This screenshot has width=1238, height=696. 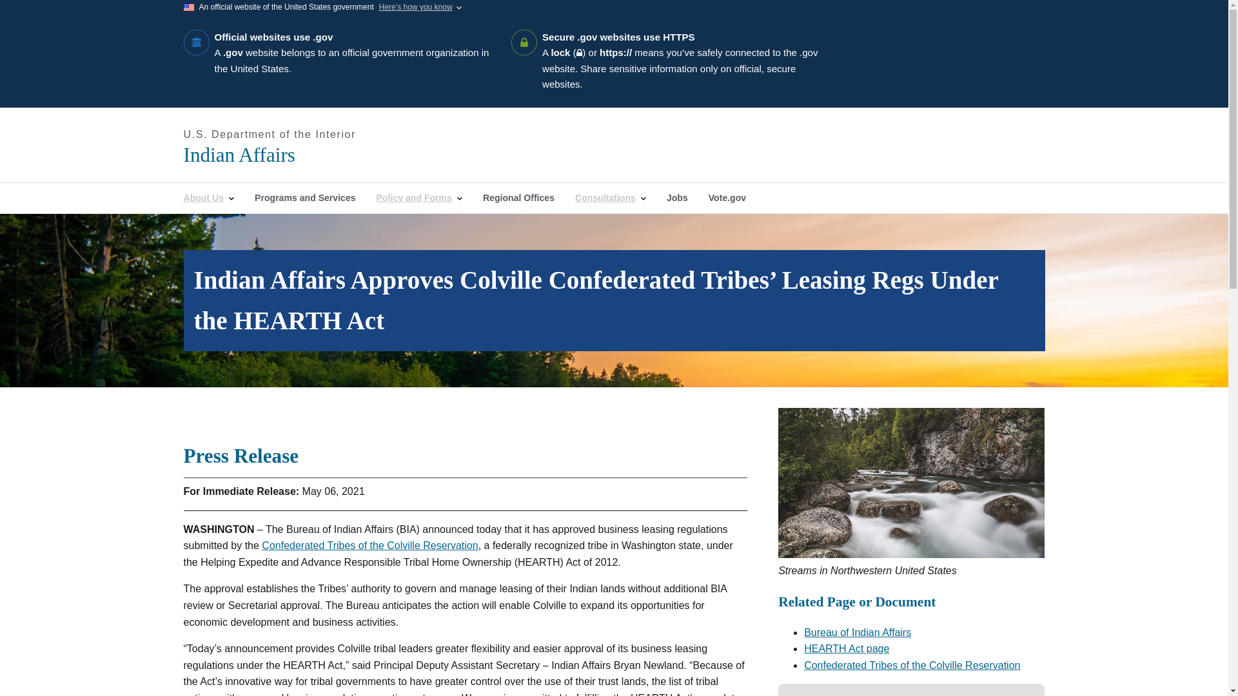 What do you see at coordinates (305, 198) in the screenshot?
I see `Programs and Services` at bounding box center [305, 198].